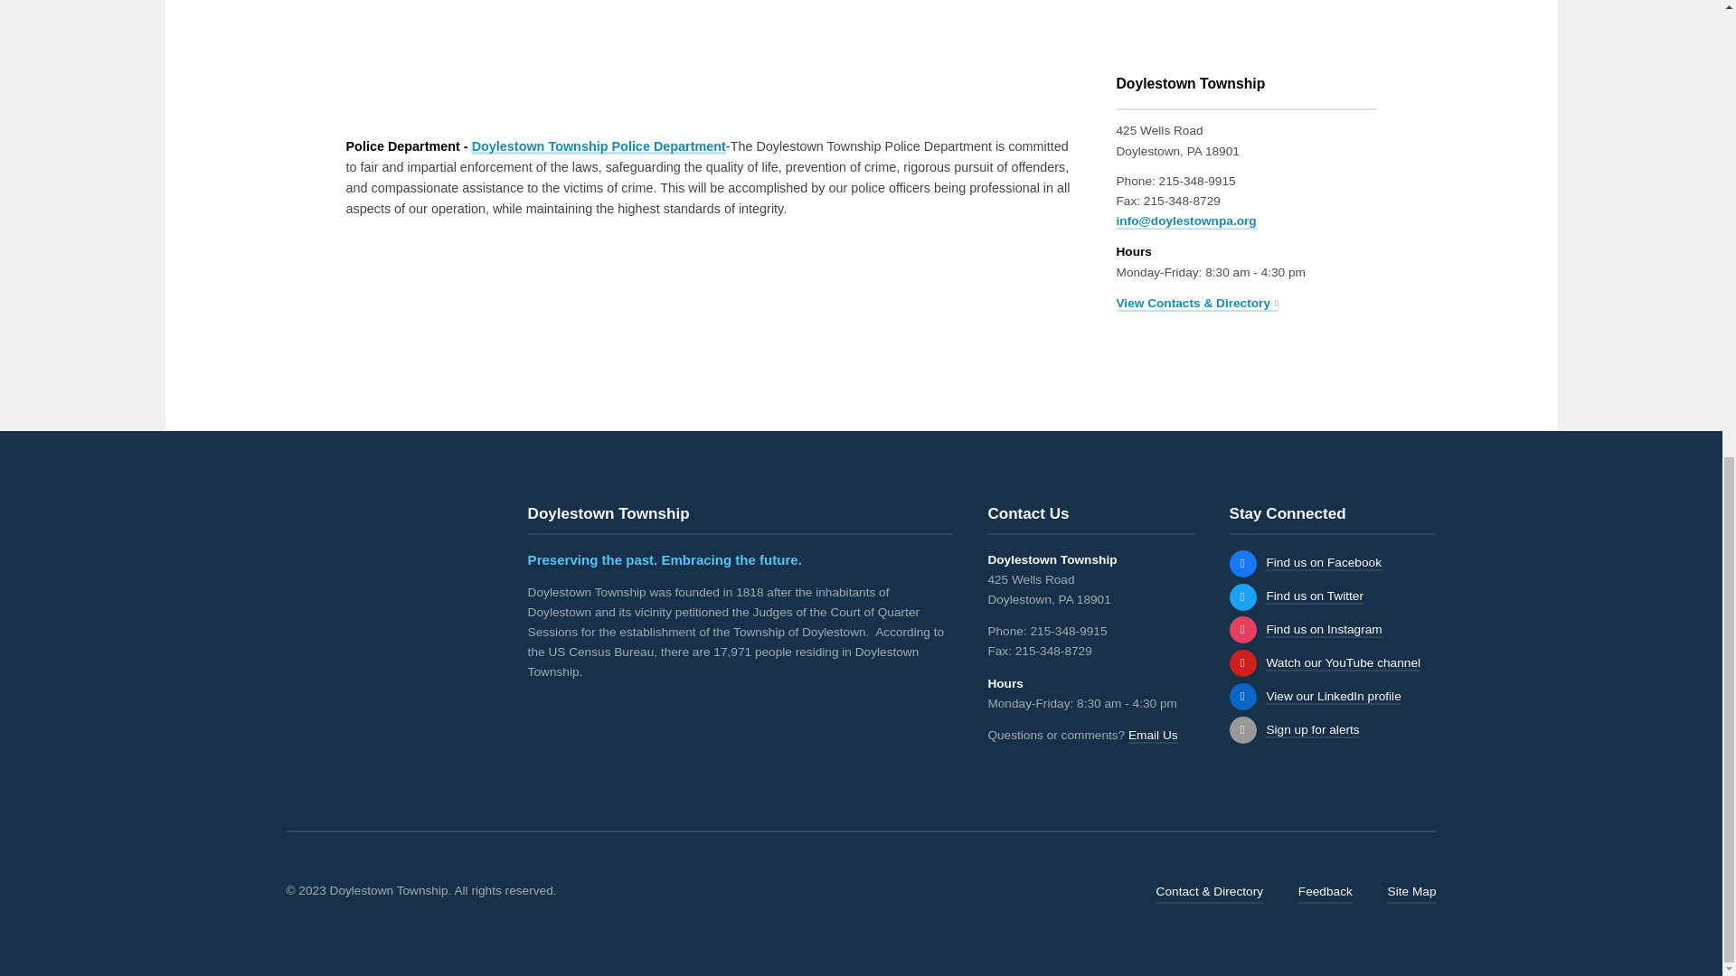 The image size is (1736, 976). I want to click on View our LinkedIn profile, so click(1242, 697).